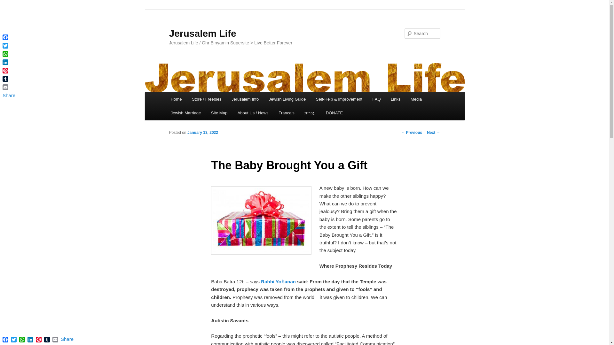 The width and height of the screenshot is (614, 345). Describe the element at coordinates (9, 37) in the screenshot. I see `Facebook` at that location.